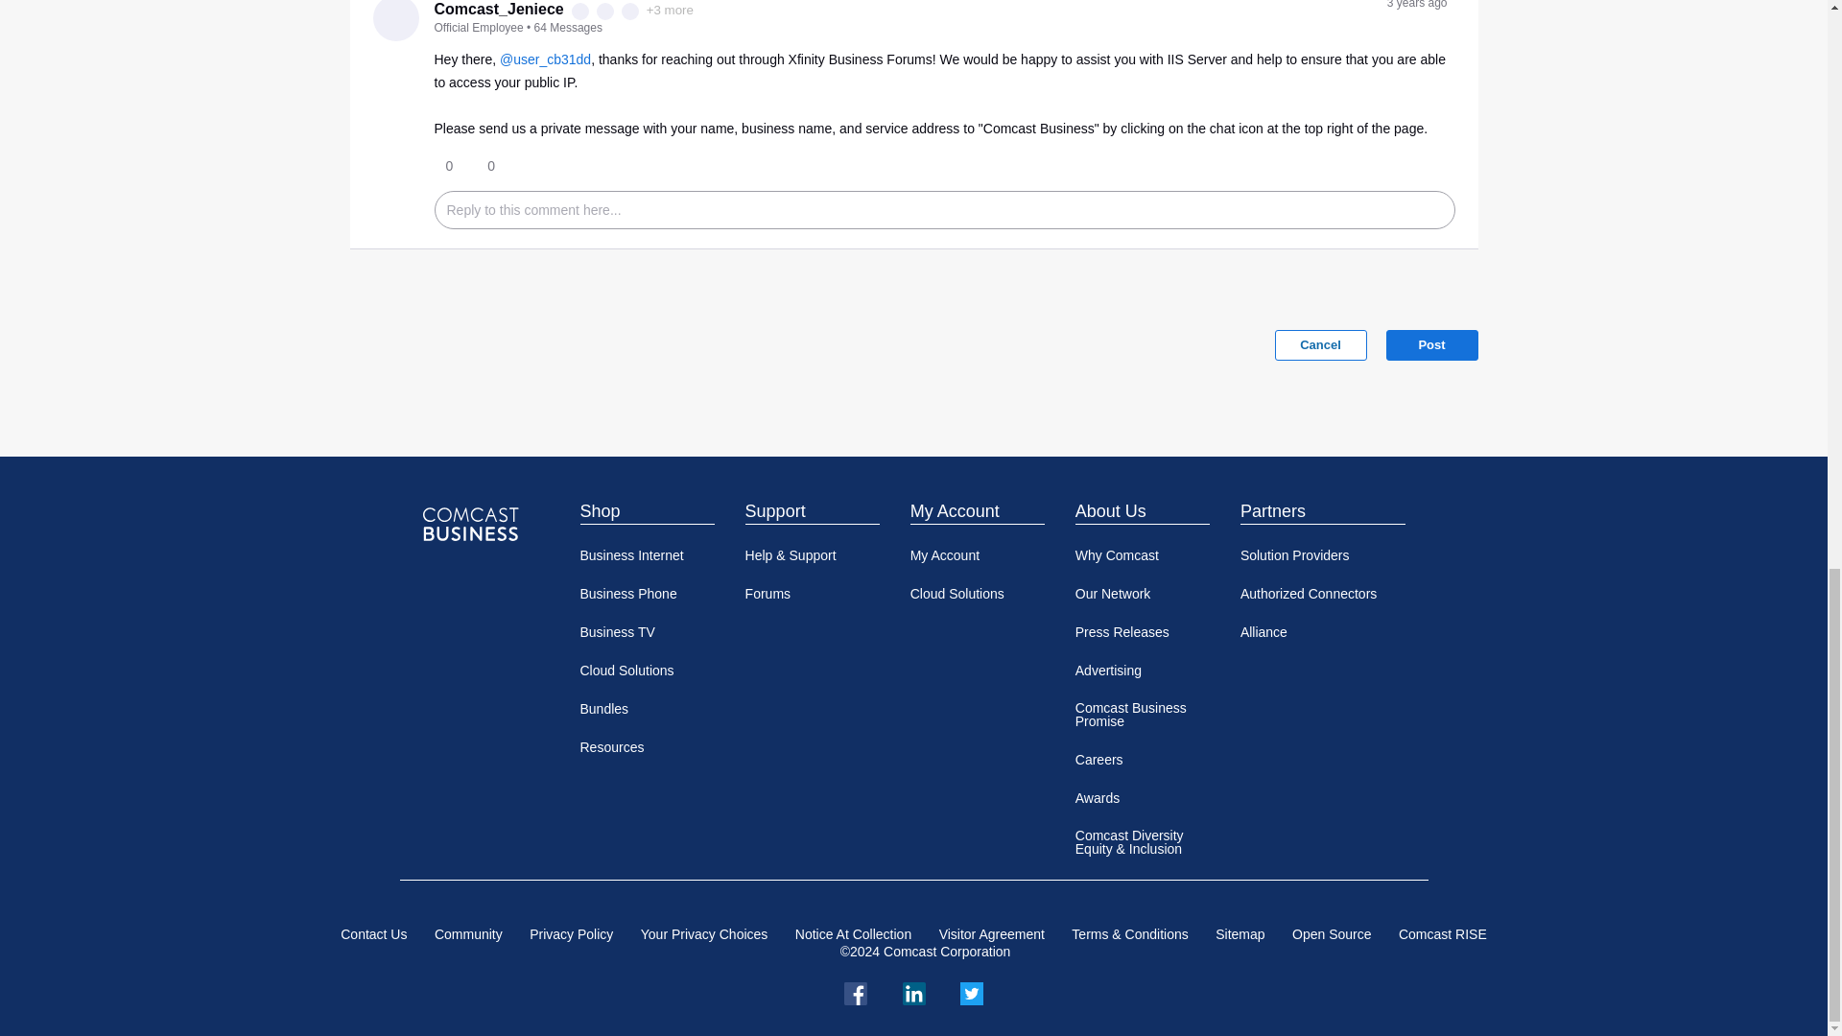 The width and height of the screenshot is (1842, 1036). Describe the element at coordinates (604, 12) in the screenshot. I see `Expressive Exchange` at that location.